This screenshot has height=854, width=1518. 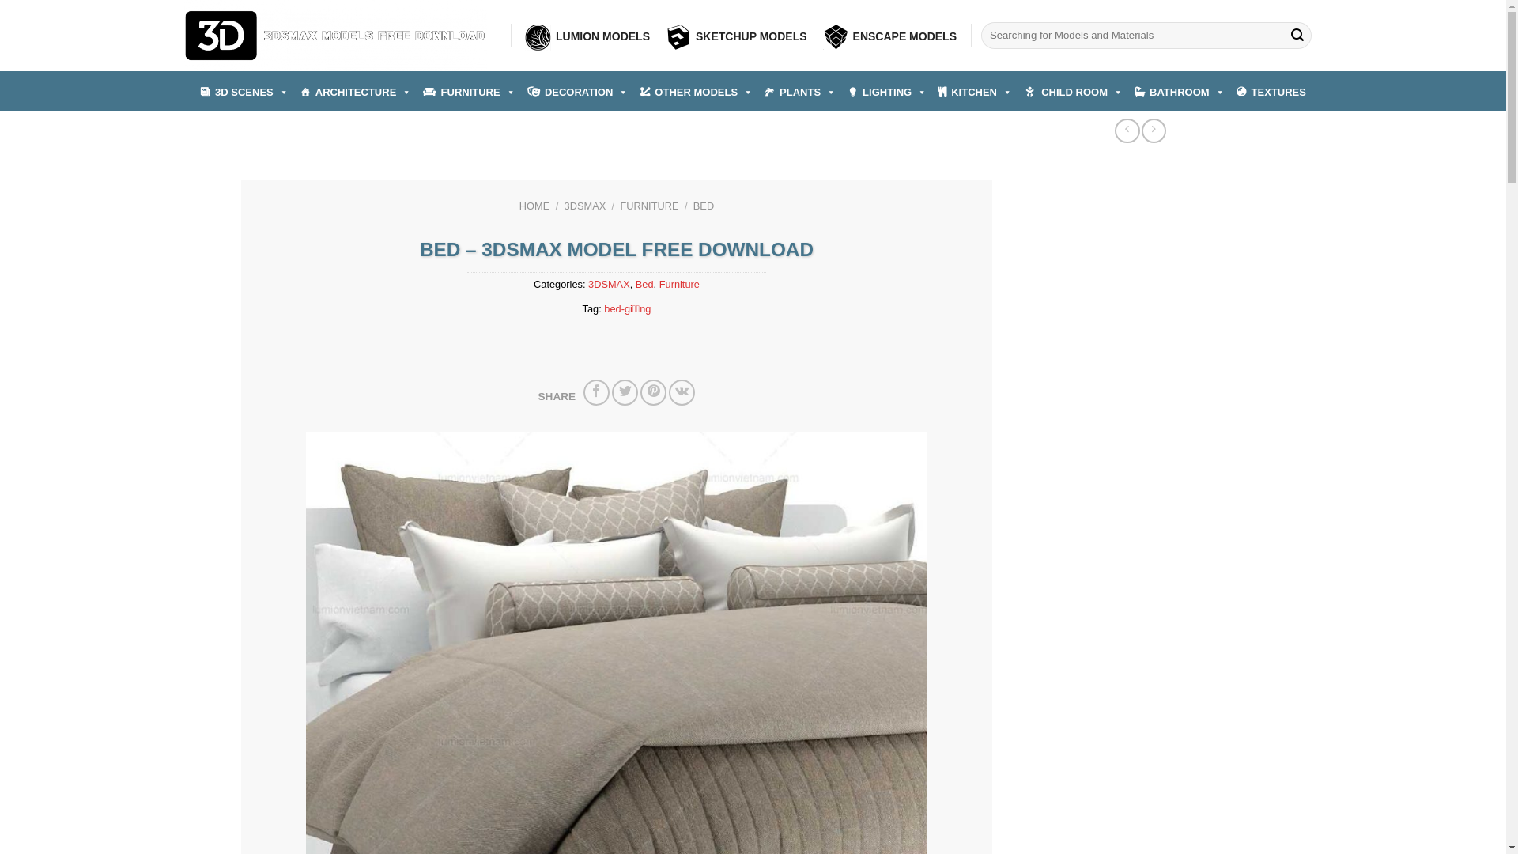 I want to click on BED, so click(x=704, y=206).